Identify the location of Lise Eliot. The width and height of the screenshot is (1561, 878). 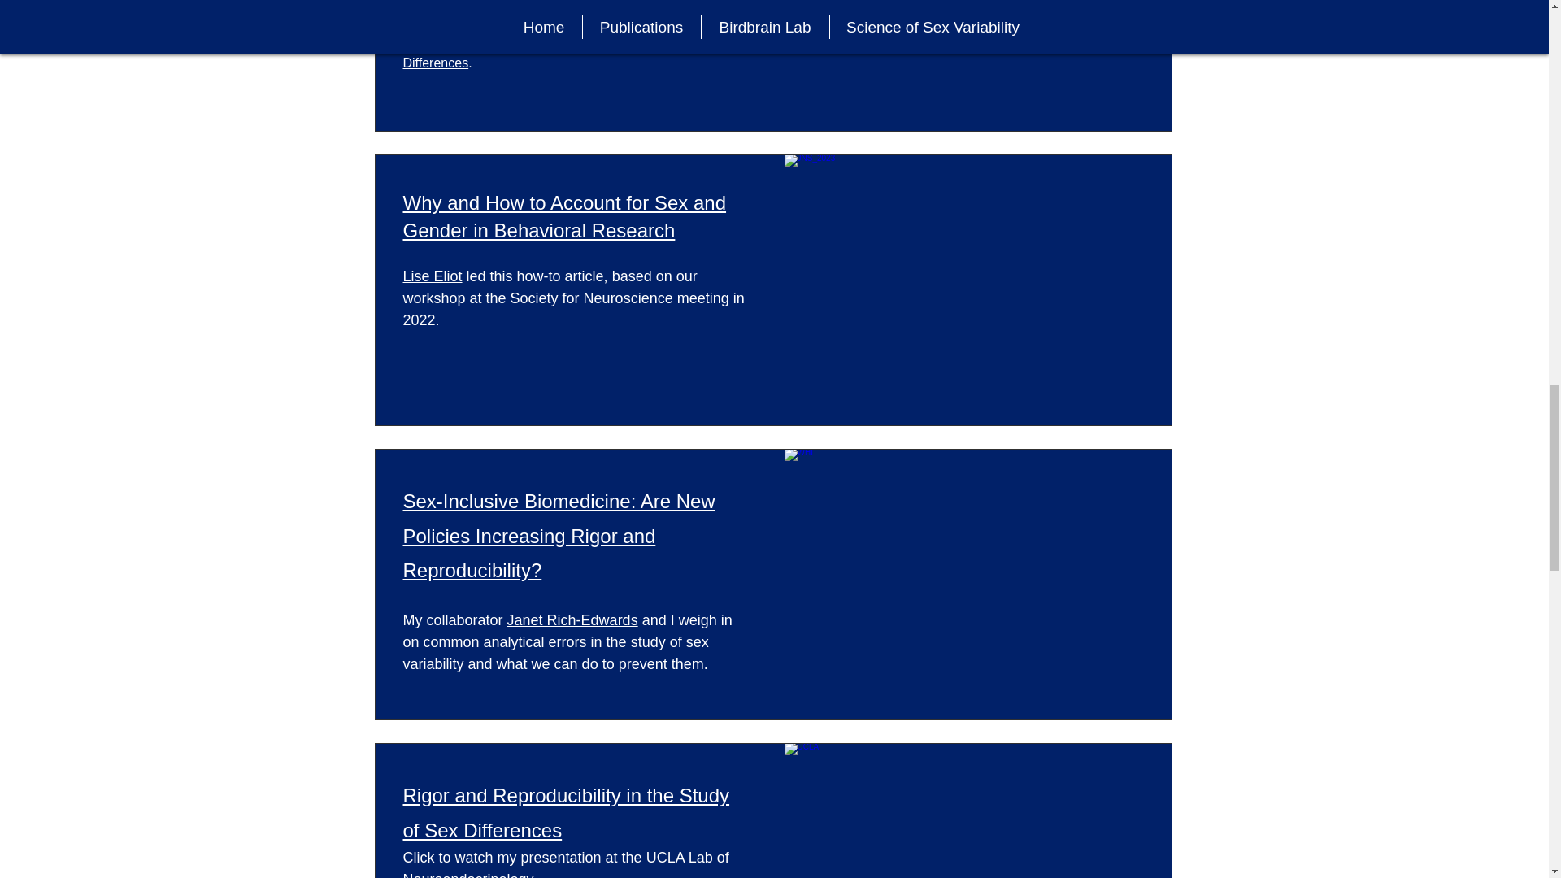
(433, 276).